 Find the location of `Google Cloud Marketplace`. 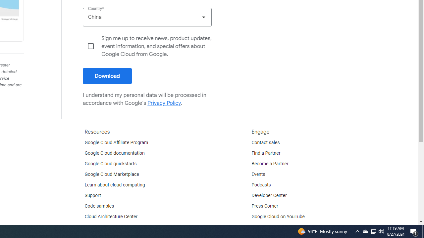

Google Cloud Marketplace is located at coordinates (111, 175).